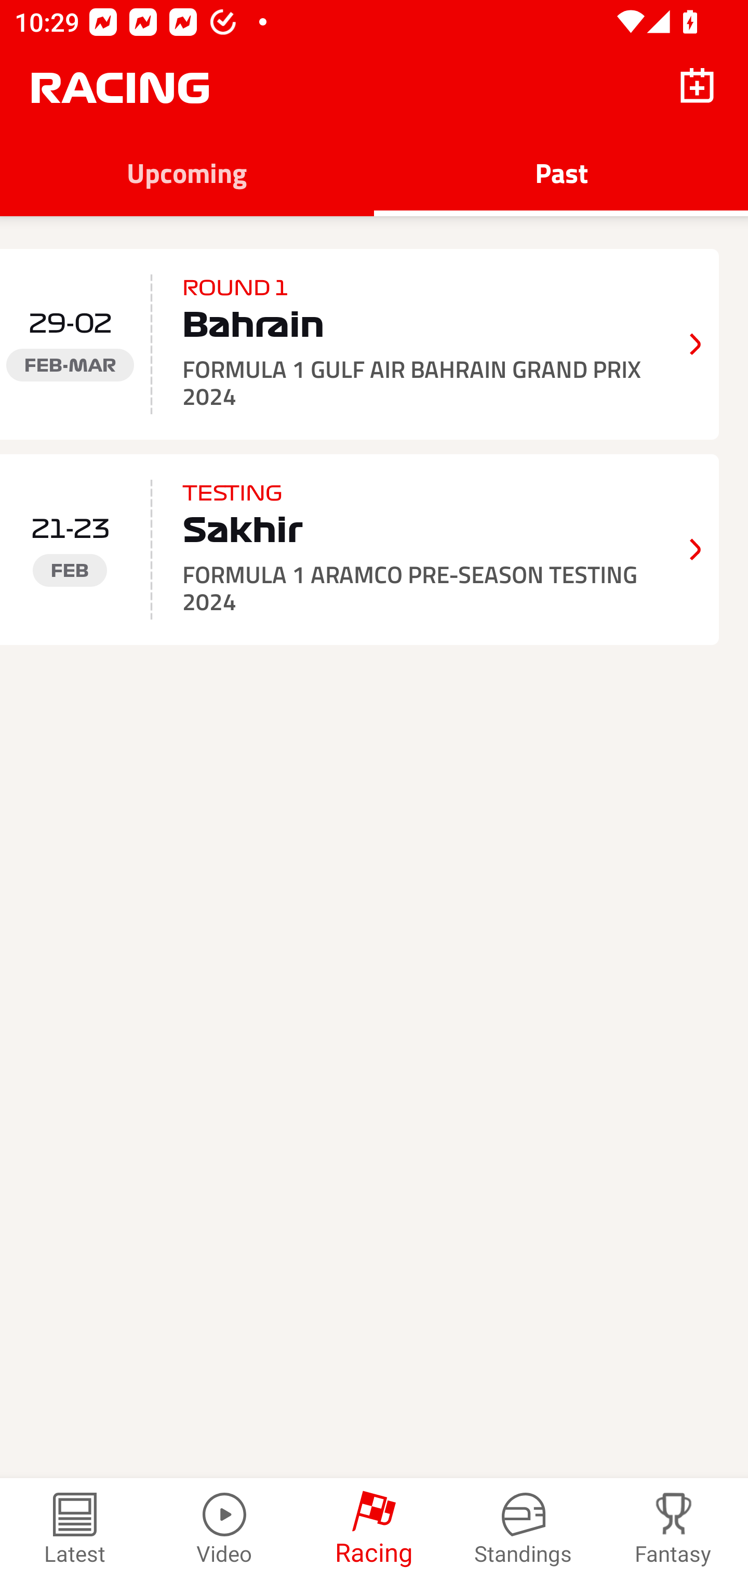  I want to click on Fantasy, so click(673, 1529).